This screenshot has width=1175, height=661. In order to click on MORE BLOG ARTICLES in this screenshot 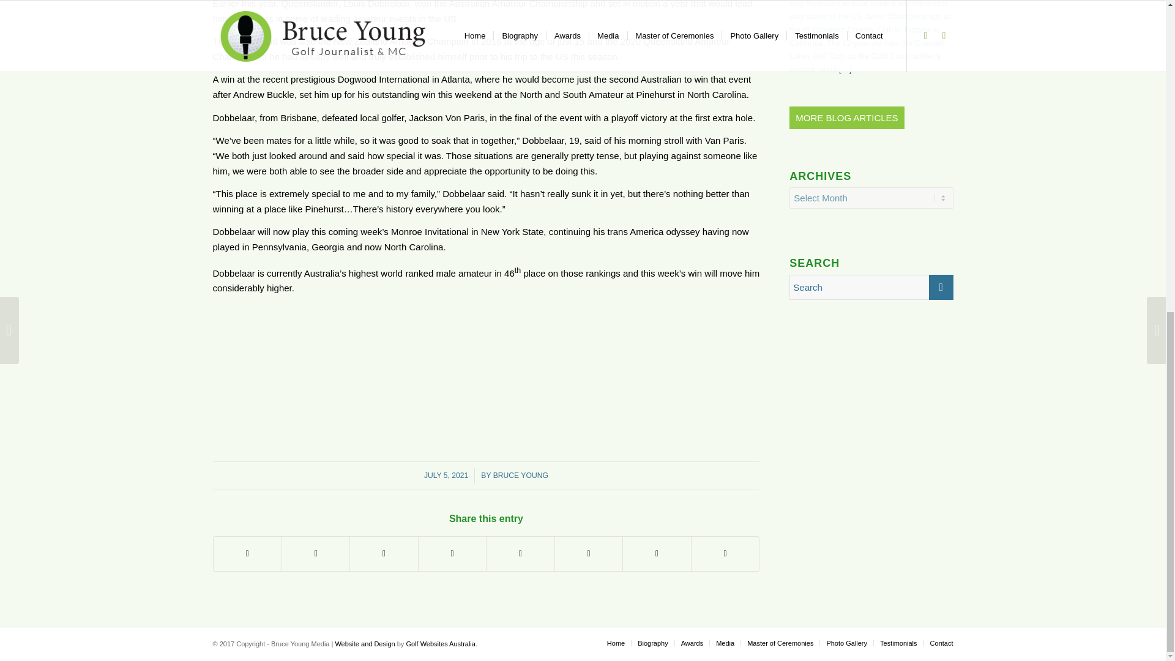, I will do `click(846, 118)`.